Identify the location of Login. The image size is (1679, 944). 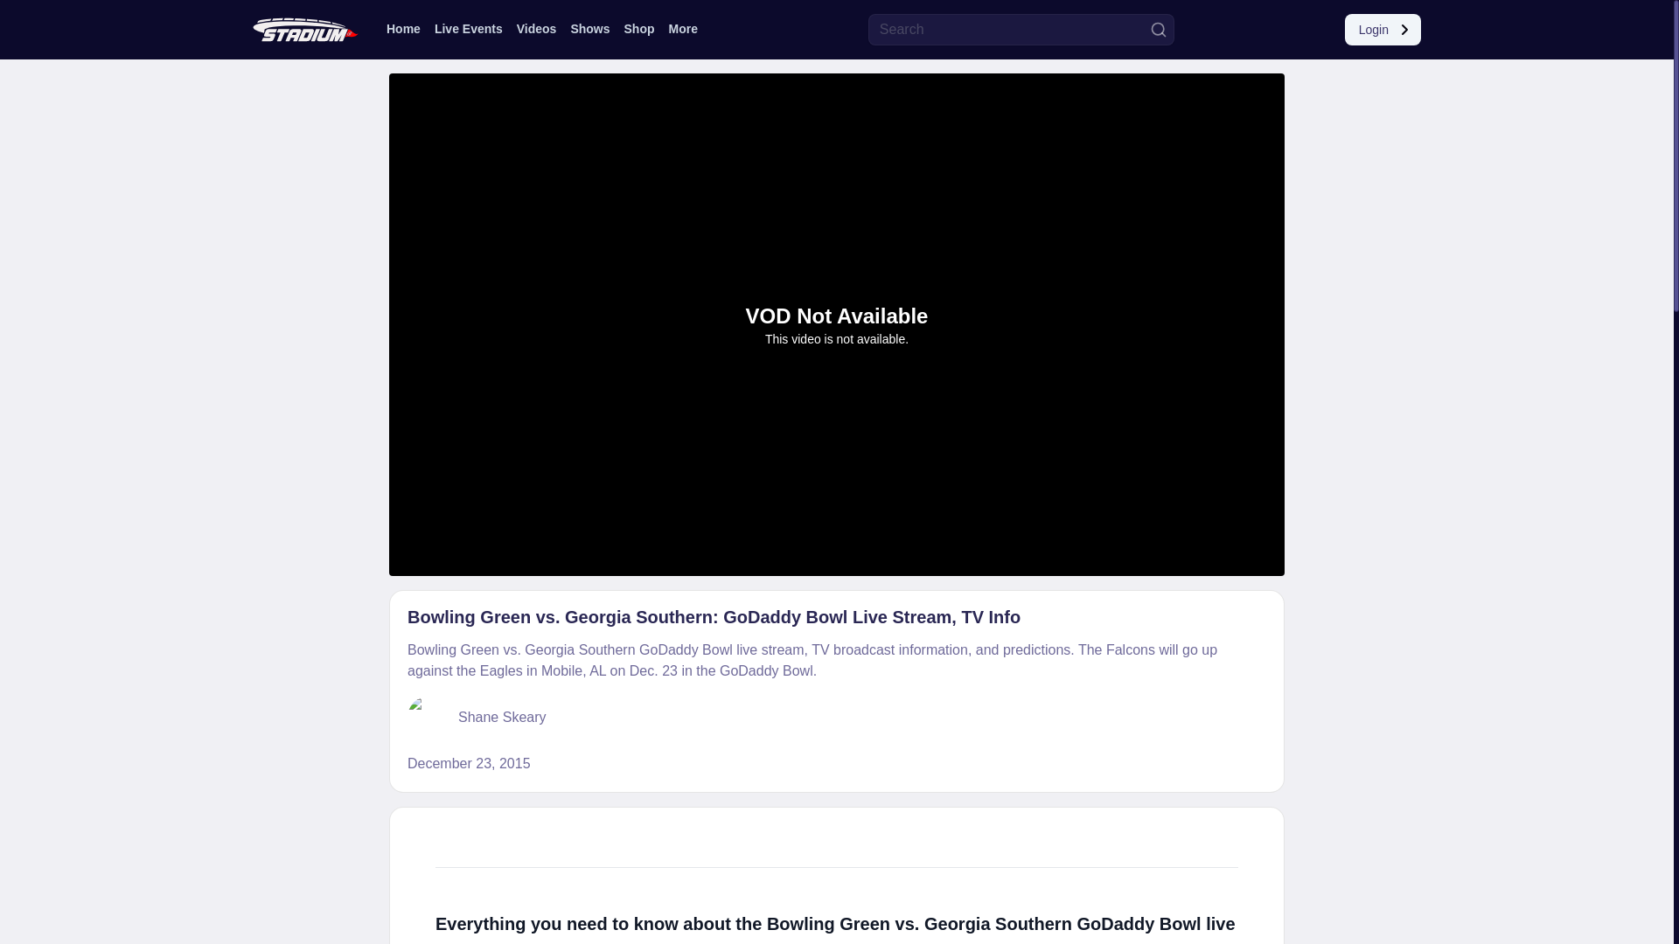
(1382, 30).